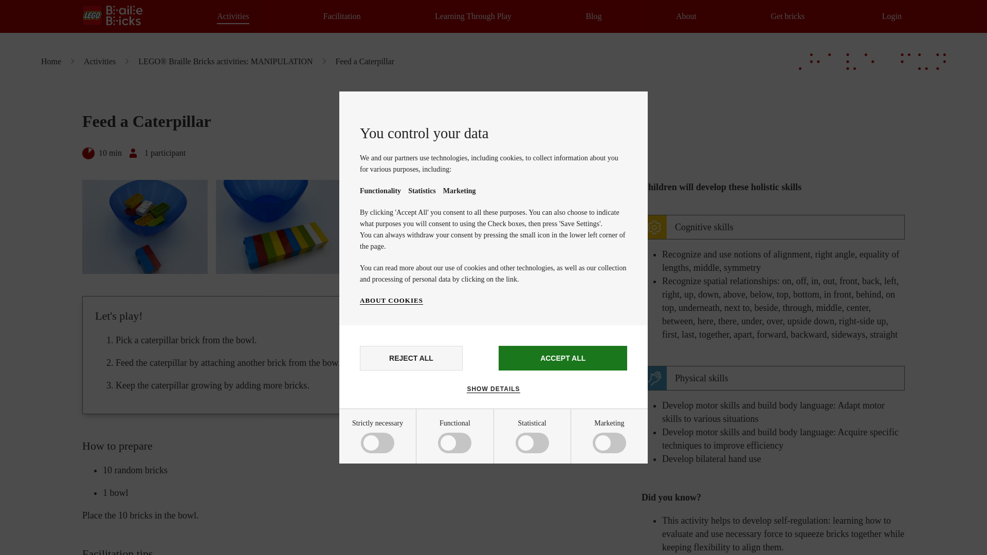 The image size is (987, 555). Describe the element at coordinates (392, 300) in the screenshot. I see `ABOUT COOKIES` at that location.